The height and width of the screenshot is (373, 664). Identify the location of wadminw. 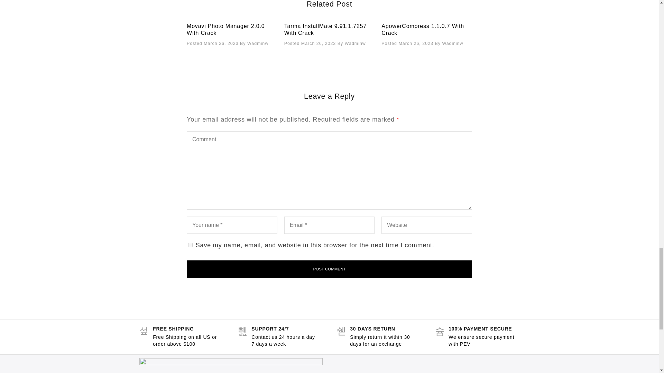
(452, 44).